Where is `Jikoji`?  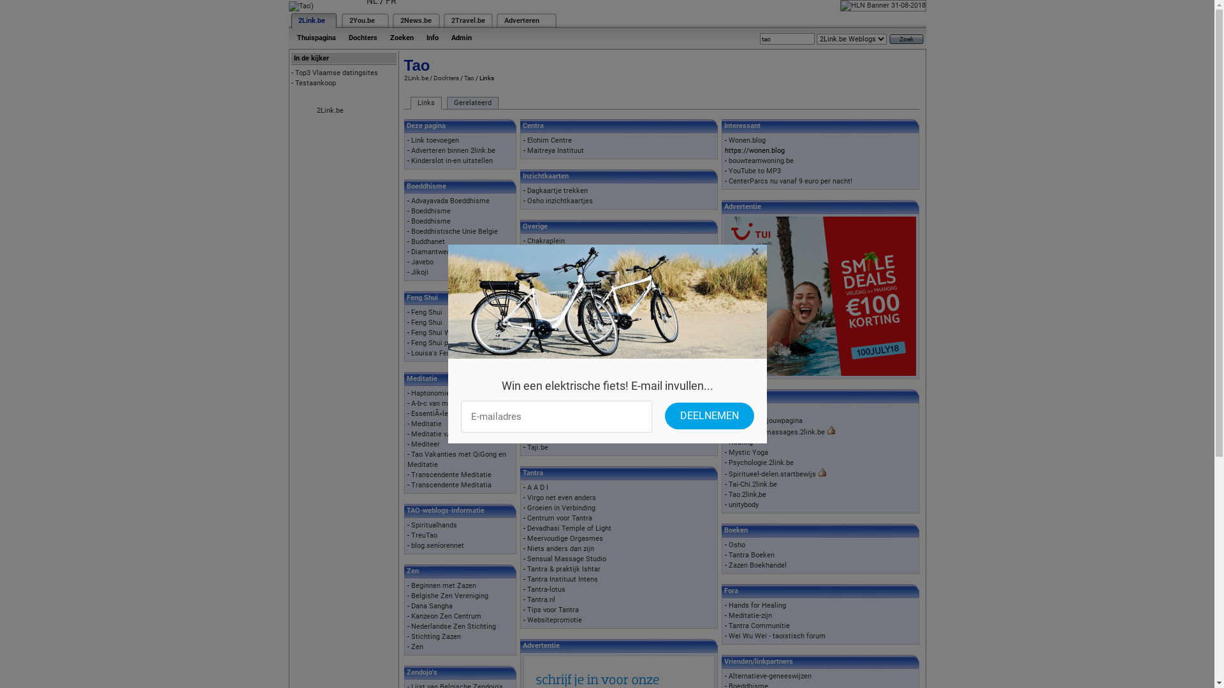
Jikoji is located at coordinates (419, 273).